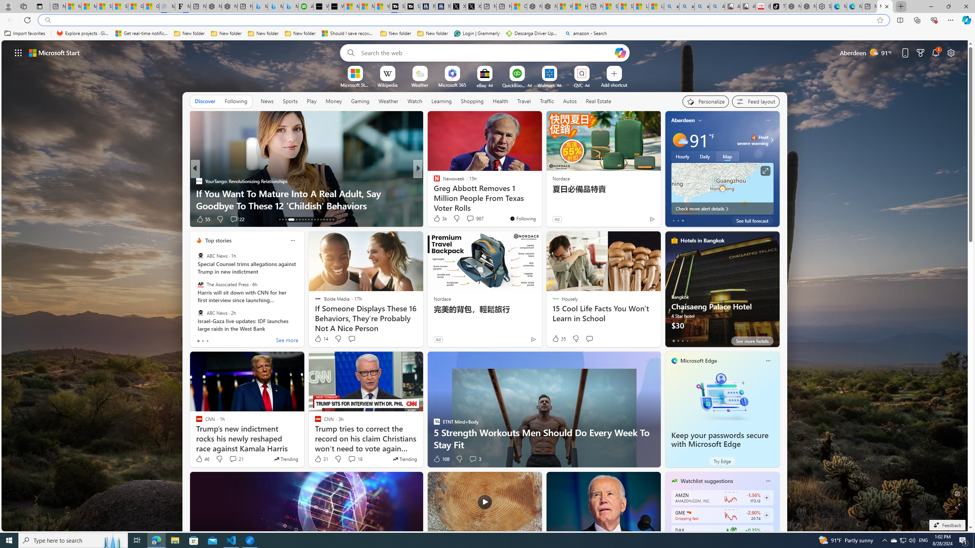  Describe the element at coordinates (614, 84) in the screenshot. I see `Add a site` at that location.